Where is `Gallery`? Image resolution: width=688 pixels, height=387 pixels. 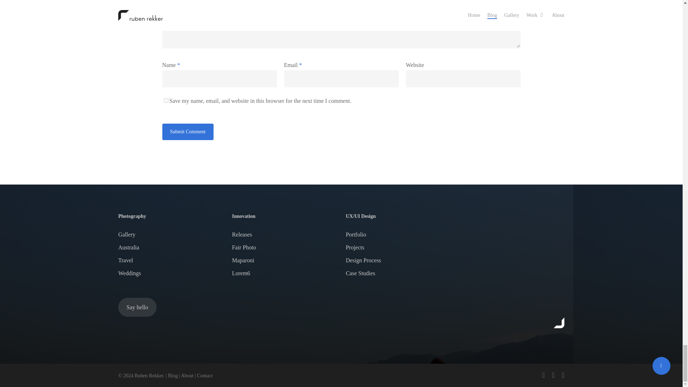
Gallery is located at coordinates (171, 234).